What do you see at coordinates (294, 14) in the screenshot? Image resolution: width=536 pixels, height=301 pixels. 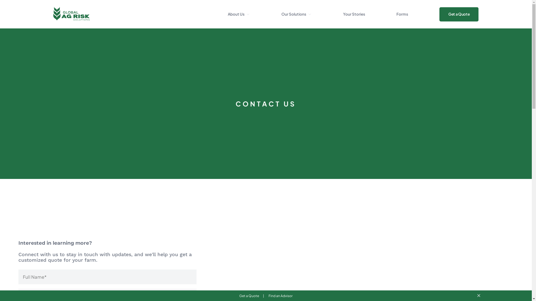 I see `Our Solutions` at bounding box center [294, 14].